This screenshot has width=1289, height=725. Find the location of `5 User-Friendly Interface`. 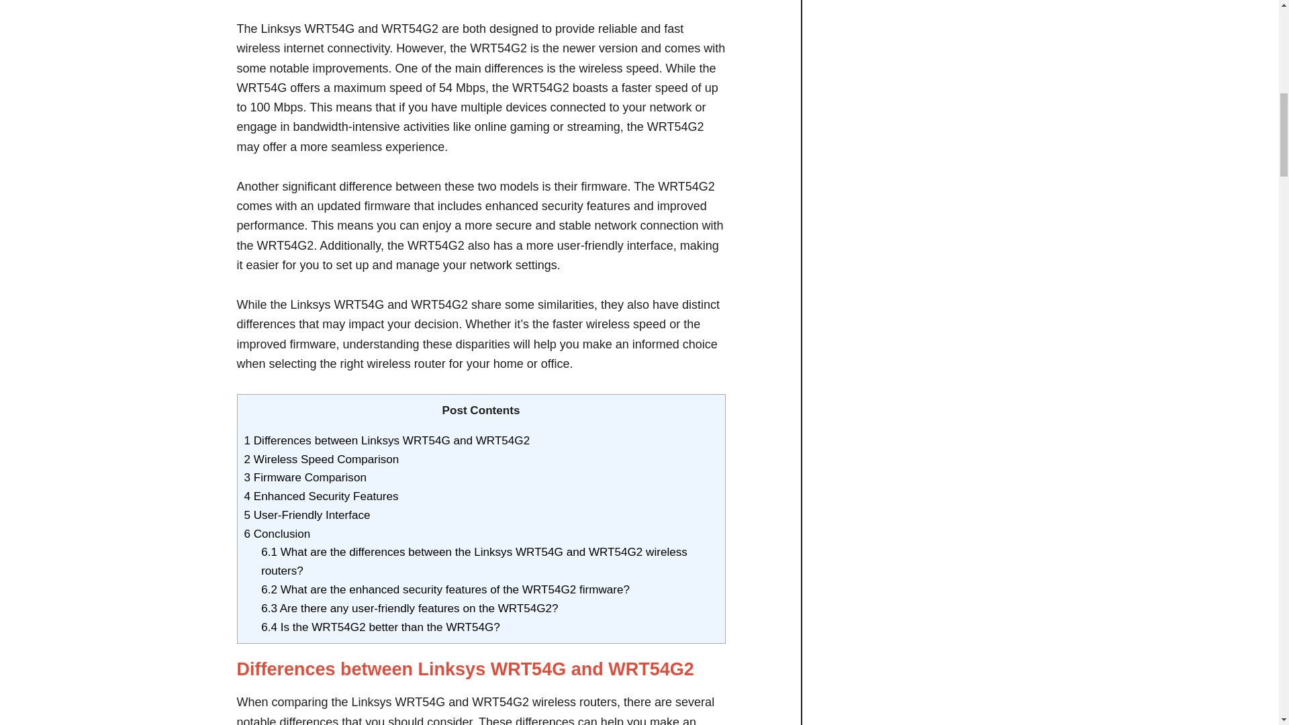

5 User-Friendly Interface is located at coordinates (307, 515).